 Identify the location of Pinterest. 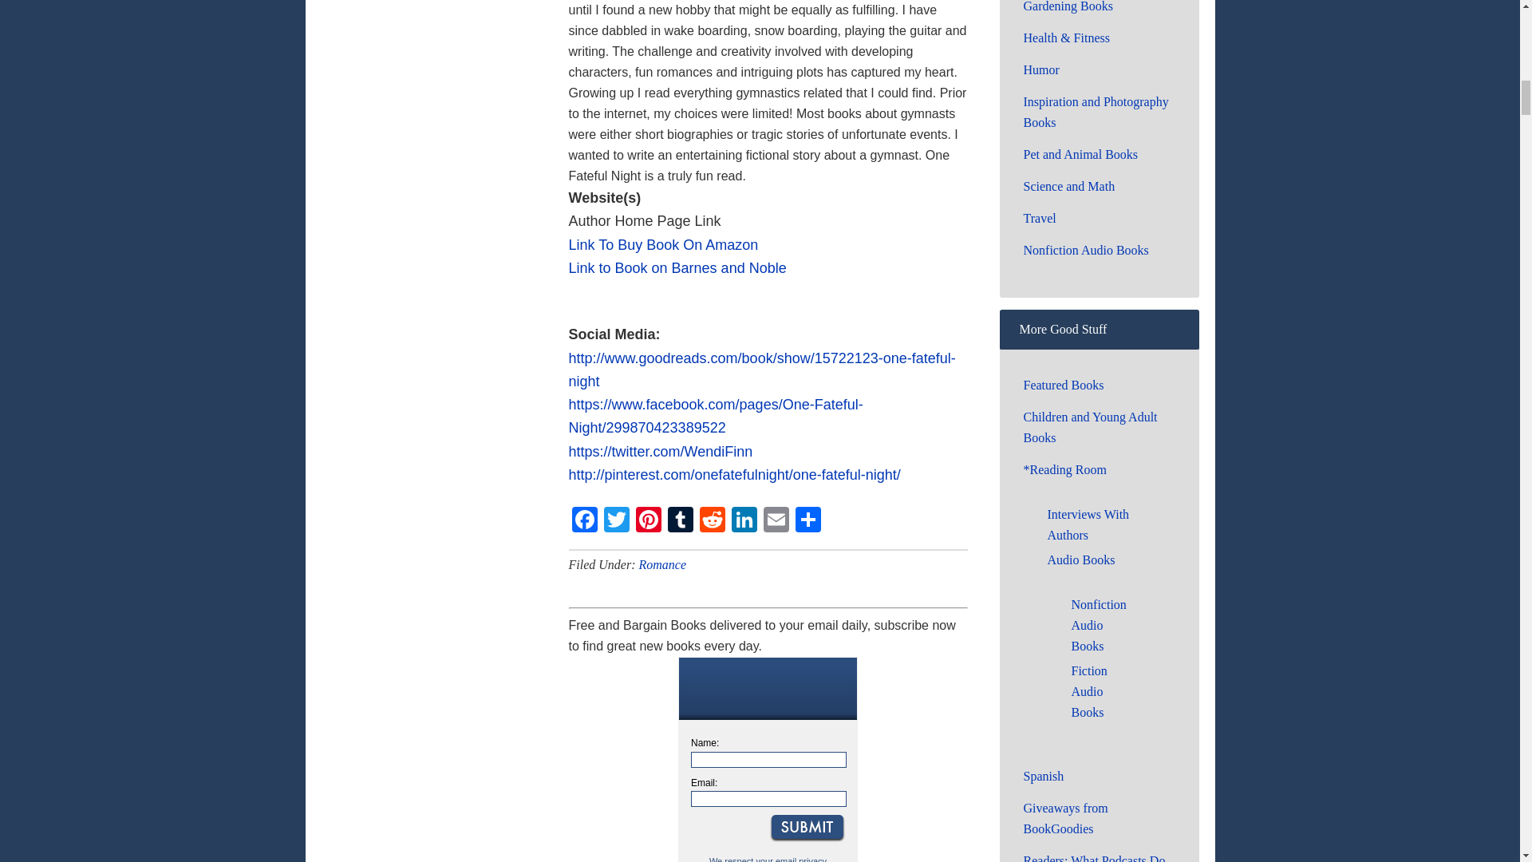
(647, 521).